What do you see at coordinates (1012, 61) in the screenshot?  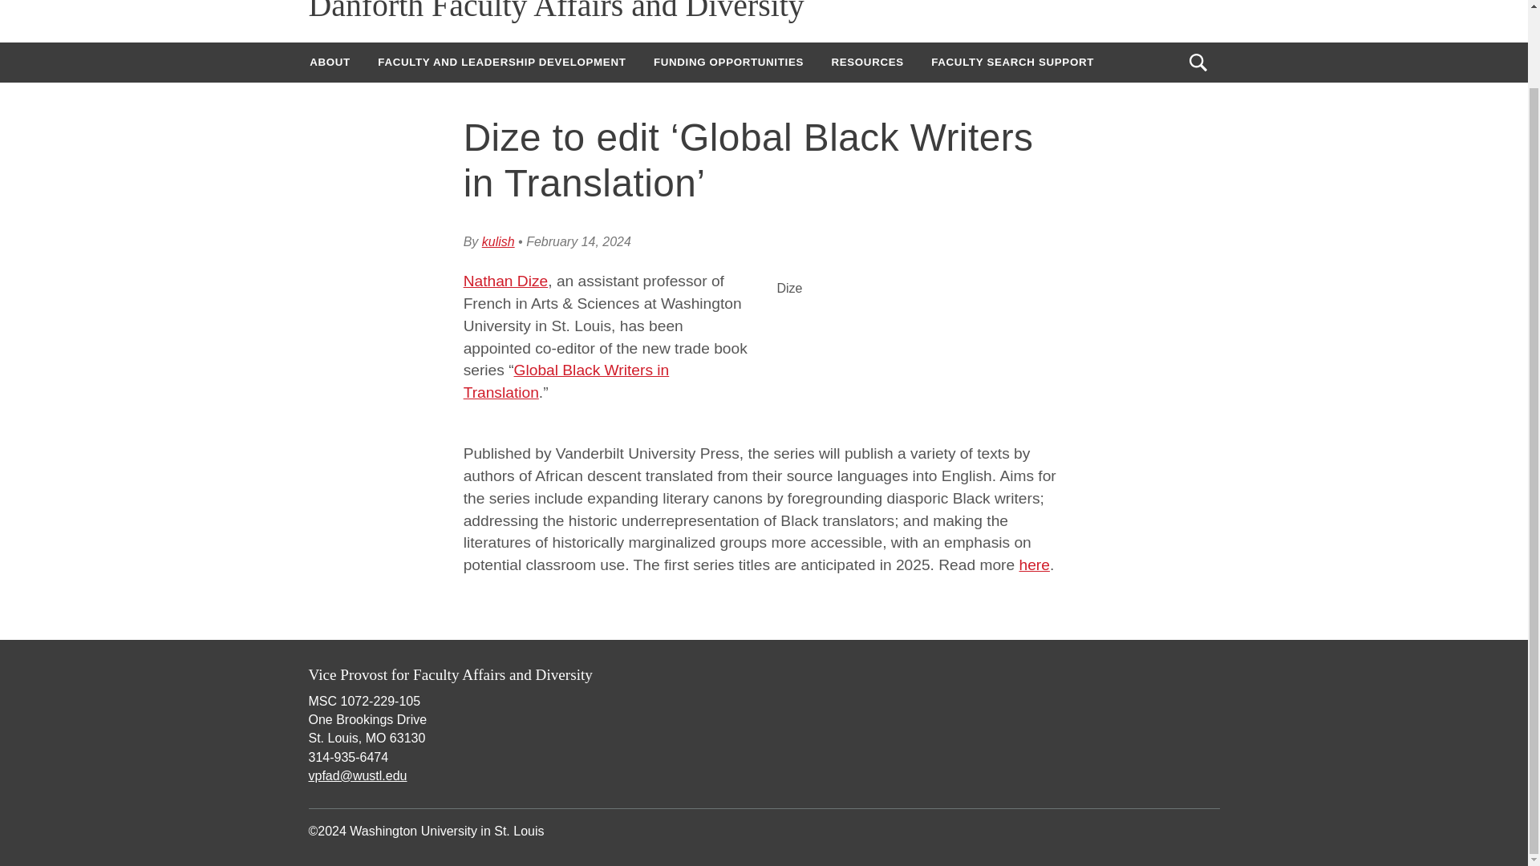 I see `FACULTY SEARCH SUPPORT` at bounding box center [1012, 61].